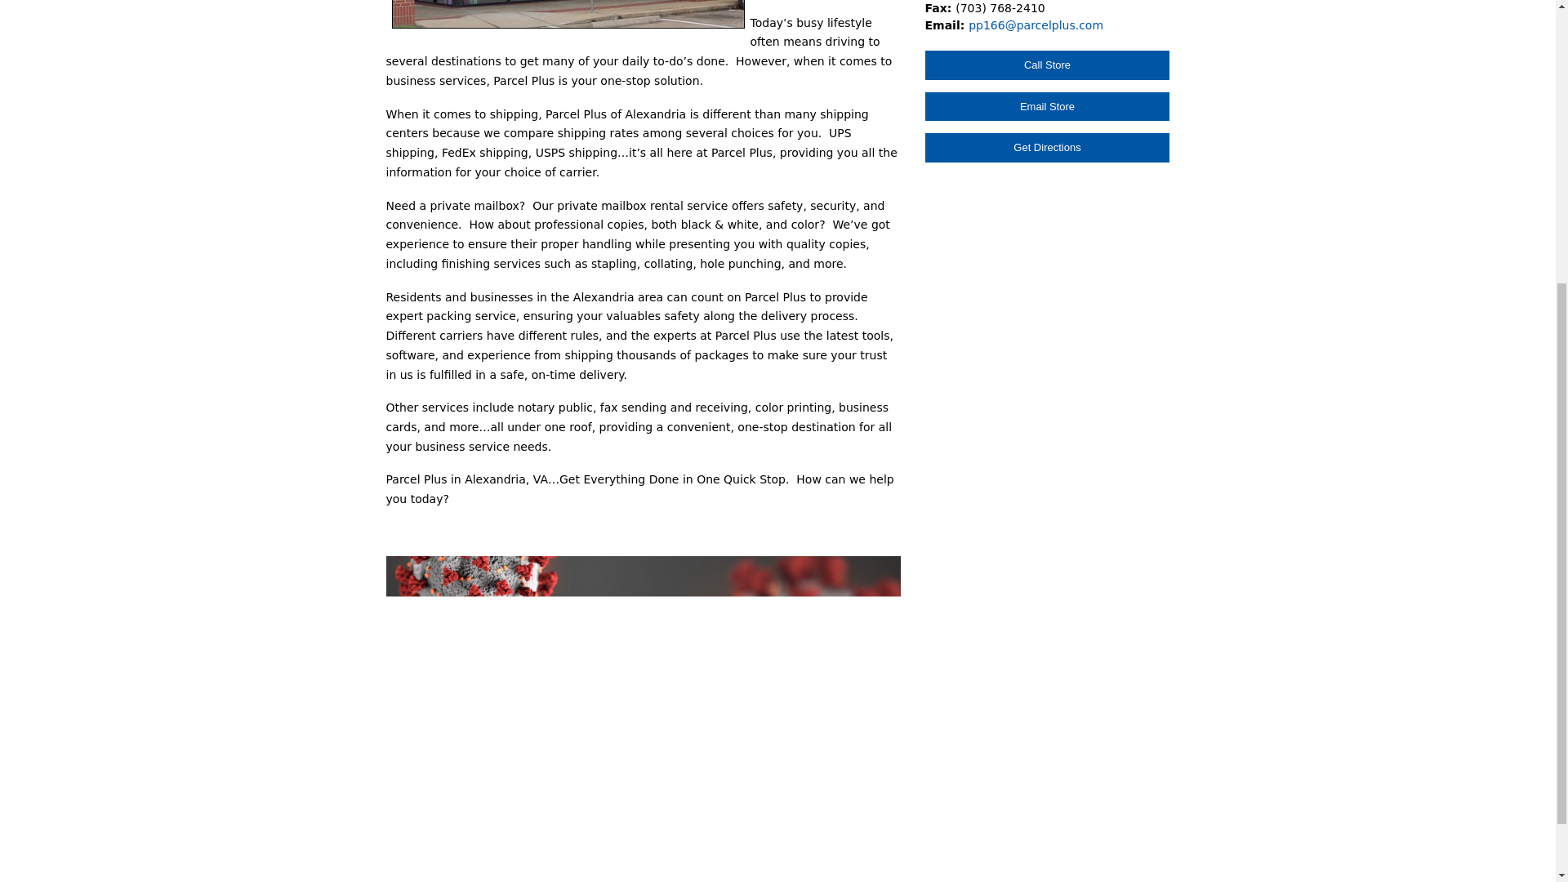 This screenshot has width=1568, height=882. What do you see at coordinates (1047, 65) in the screenshot?
I see `Call Store` at bounding box center [1047, 65].